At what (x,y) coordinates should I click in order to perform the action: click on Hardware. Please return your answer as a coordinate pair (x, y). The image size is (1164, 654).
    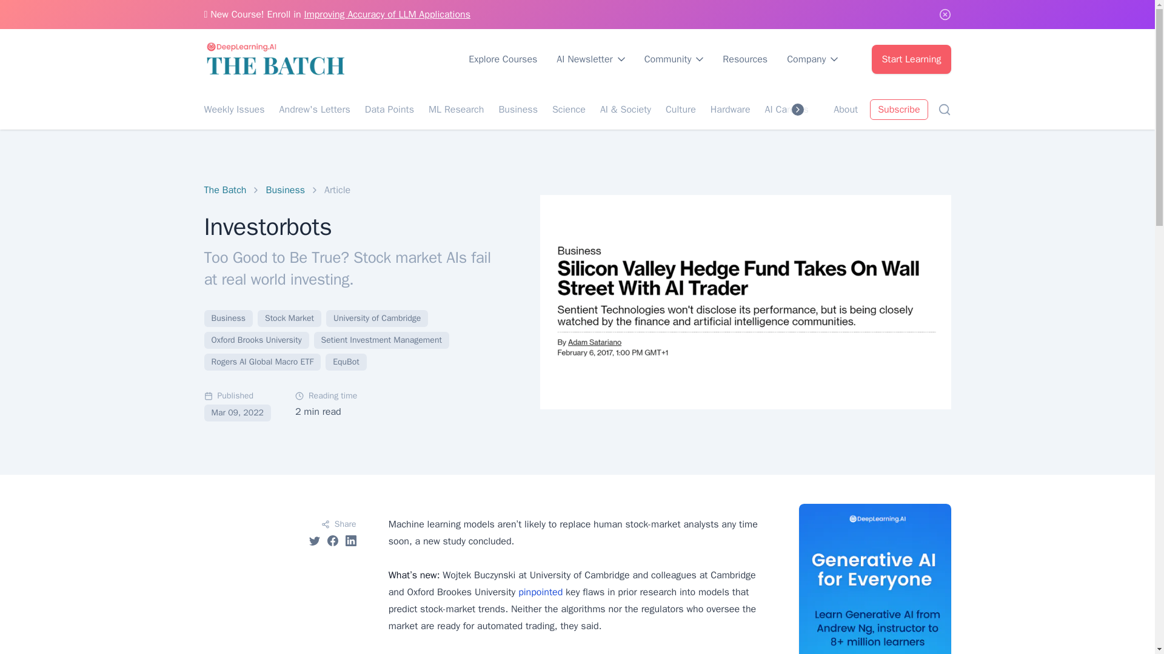
    Looking at the image, I should click on (730, 109).